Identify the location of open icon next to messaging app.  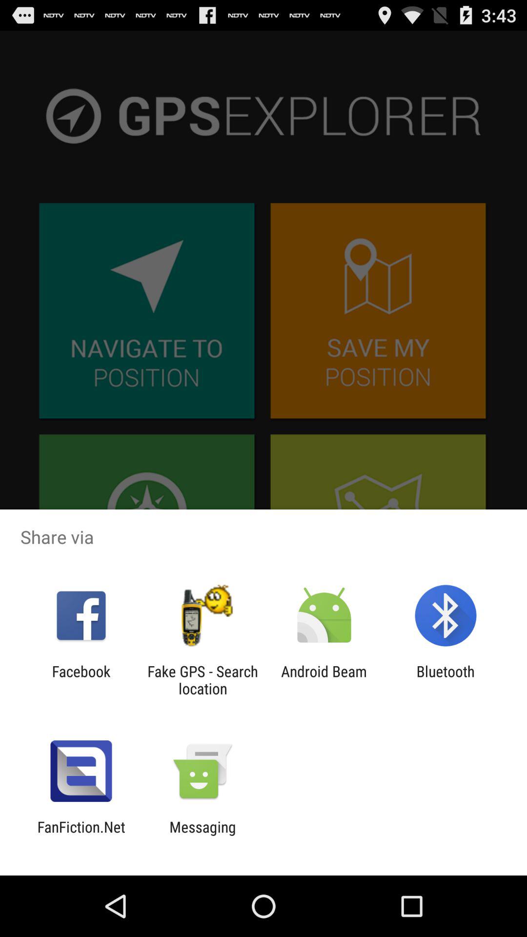
(81, 835).